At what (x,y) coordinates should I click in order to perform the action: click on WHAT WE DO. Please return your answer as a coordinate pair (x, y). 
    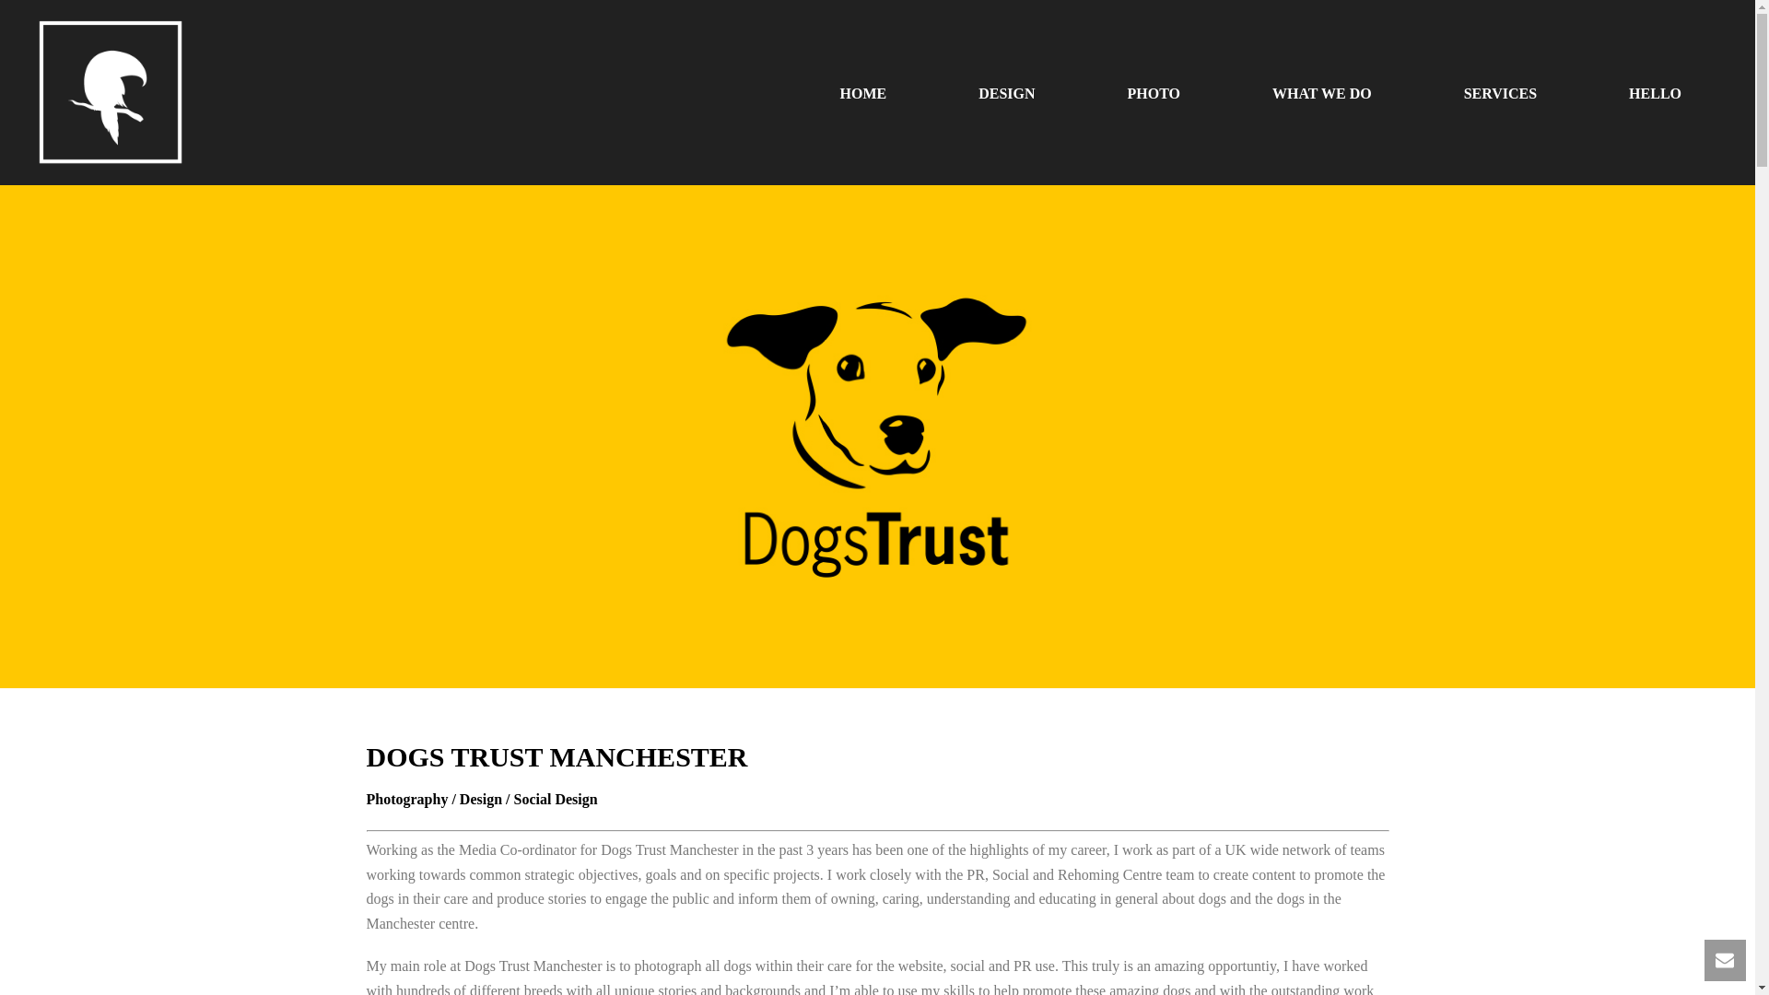
    Looking at the image, I should click on (1321, 92).